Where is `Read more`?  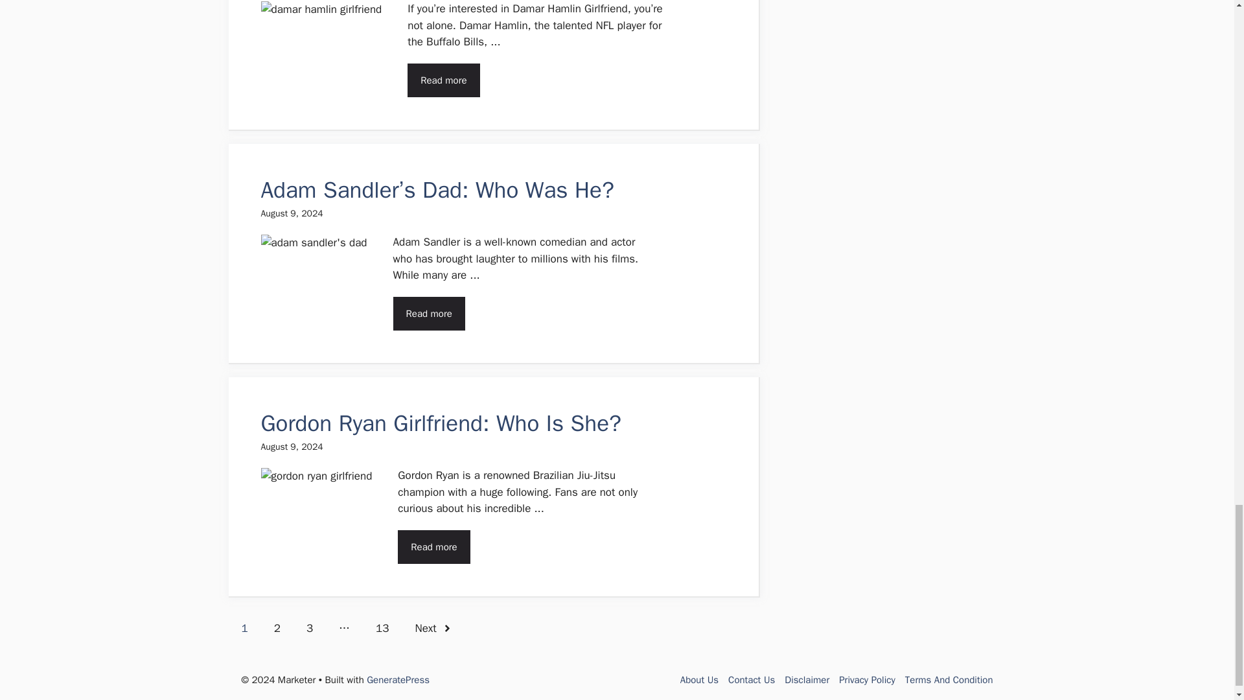
Read more is located at coordinates (429, 312).